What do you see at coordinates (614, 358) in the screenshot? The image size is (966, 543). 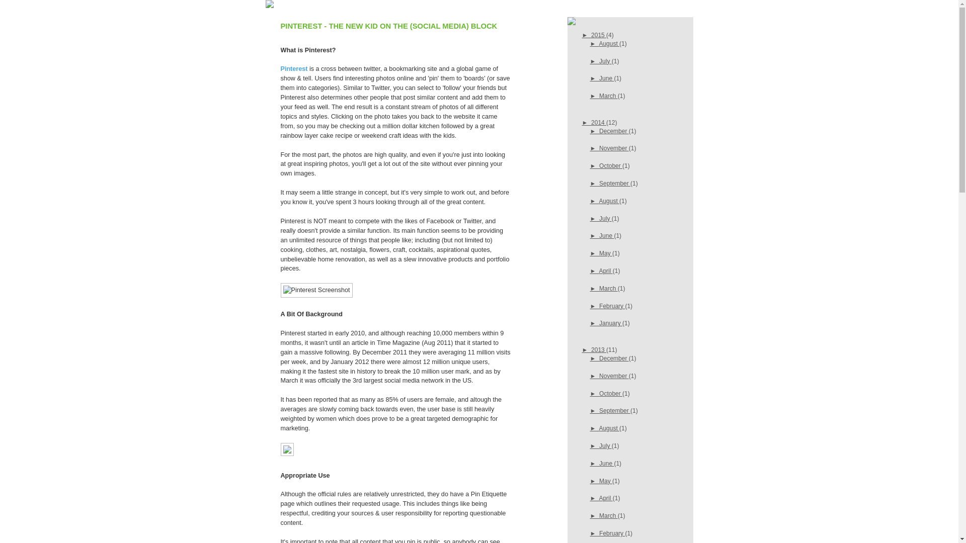 I see `December` at bounding box center [614, 358].